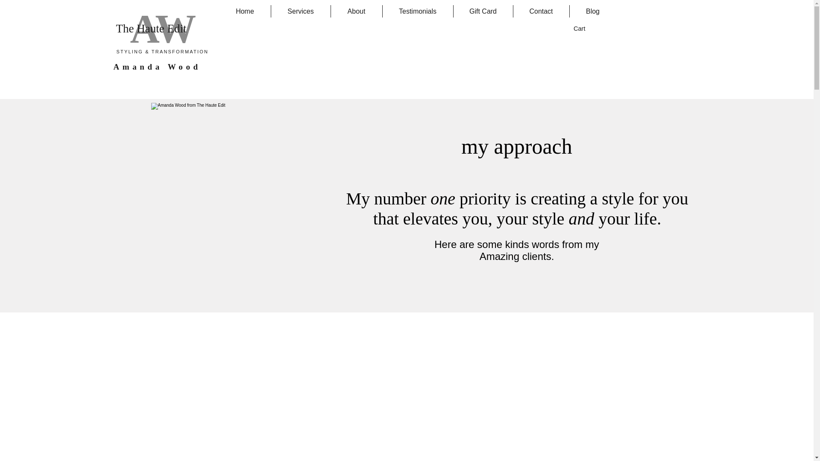 This screenshot has width=820, height=461. I want to click on Services, so click(300, 11).